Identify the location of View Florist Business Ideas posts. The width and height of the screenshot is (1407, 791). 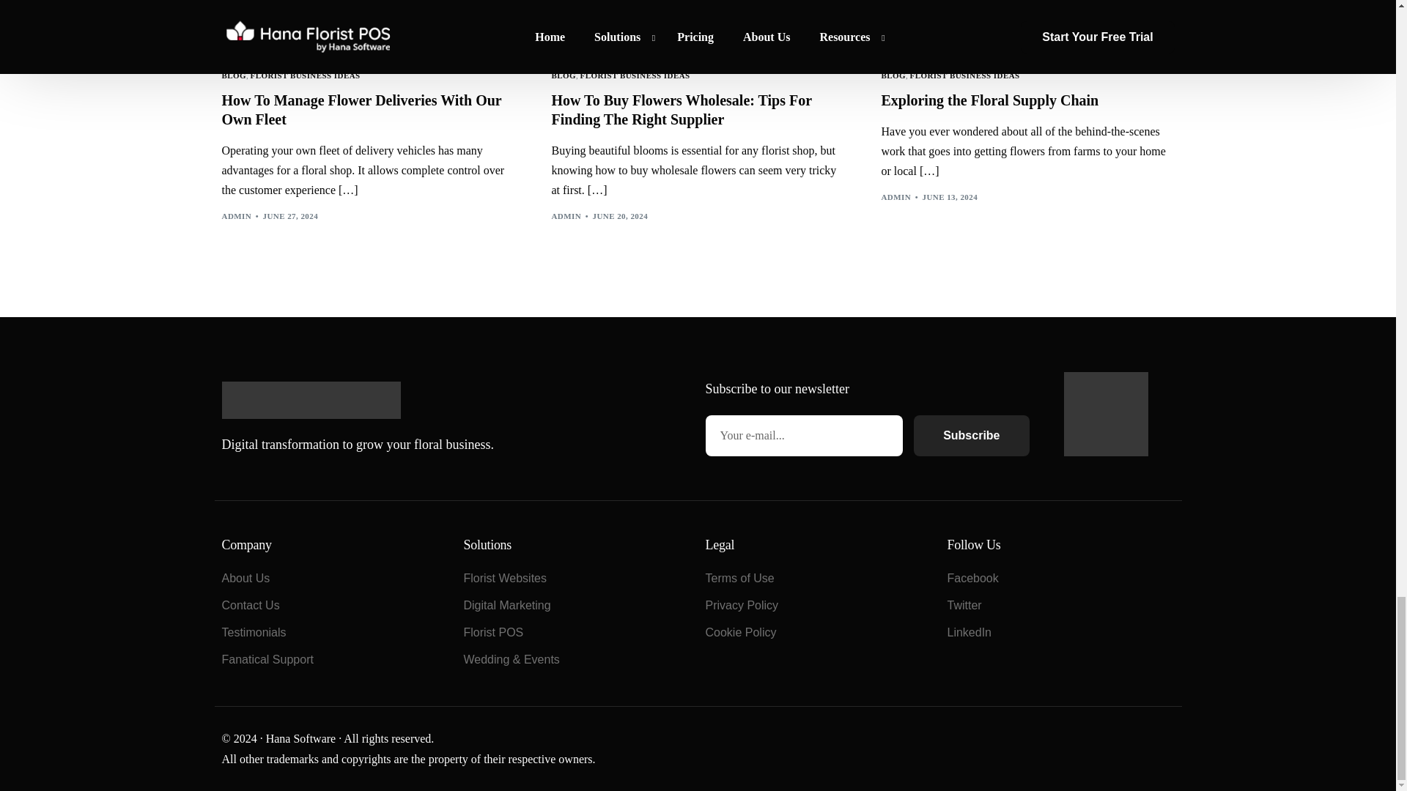
(305, 76).